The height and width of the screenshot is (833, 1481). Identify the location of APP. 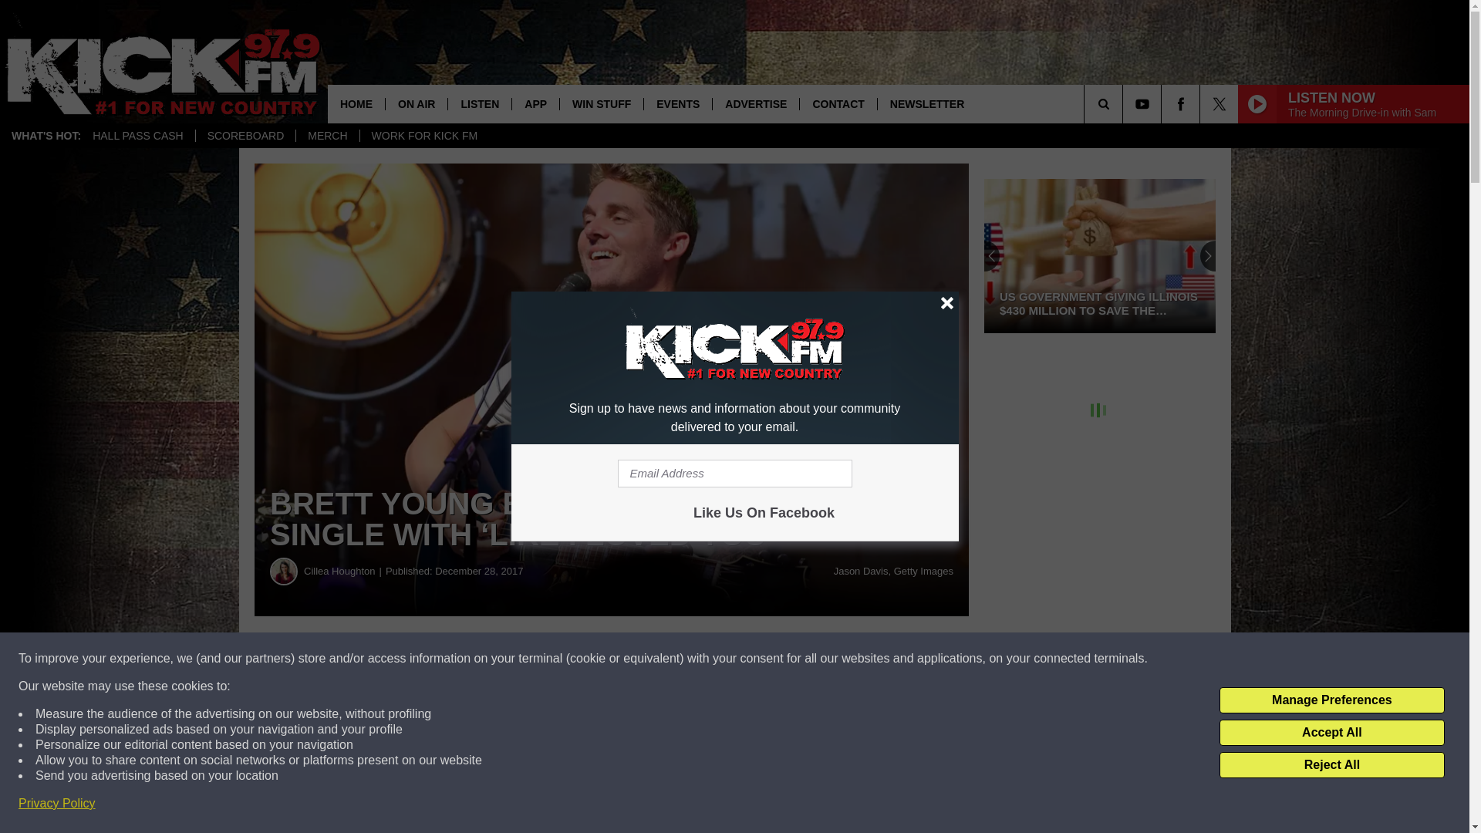
(535, 103).